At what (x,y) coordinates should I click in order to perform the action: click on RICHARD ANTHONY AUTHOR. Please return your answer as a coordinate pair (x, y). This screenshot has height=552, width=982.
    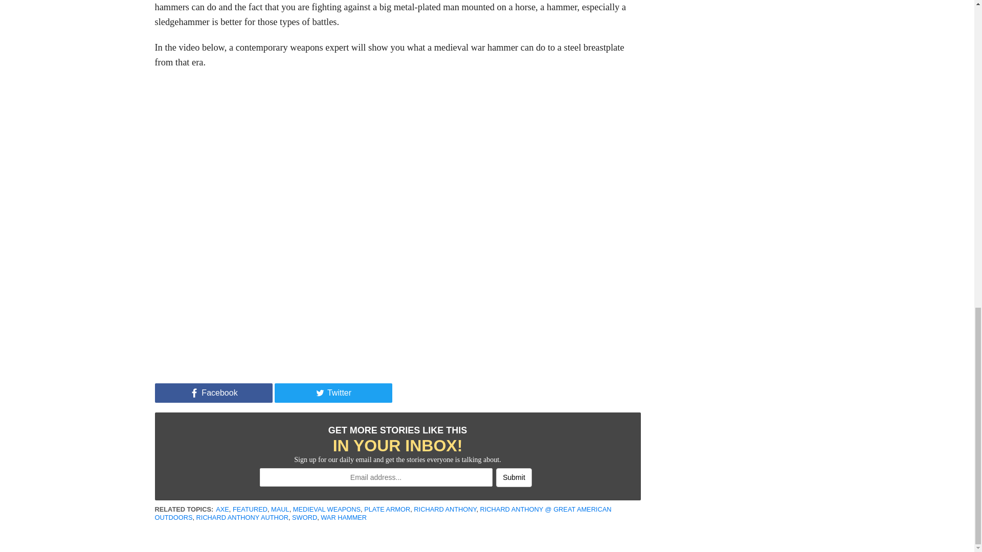
    Looking at the image, I should click on (242, 517).